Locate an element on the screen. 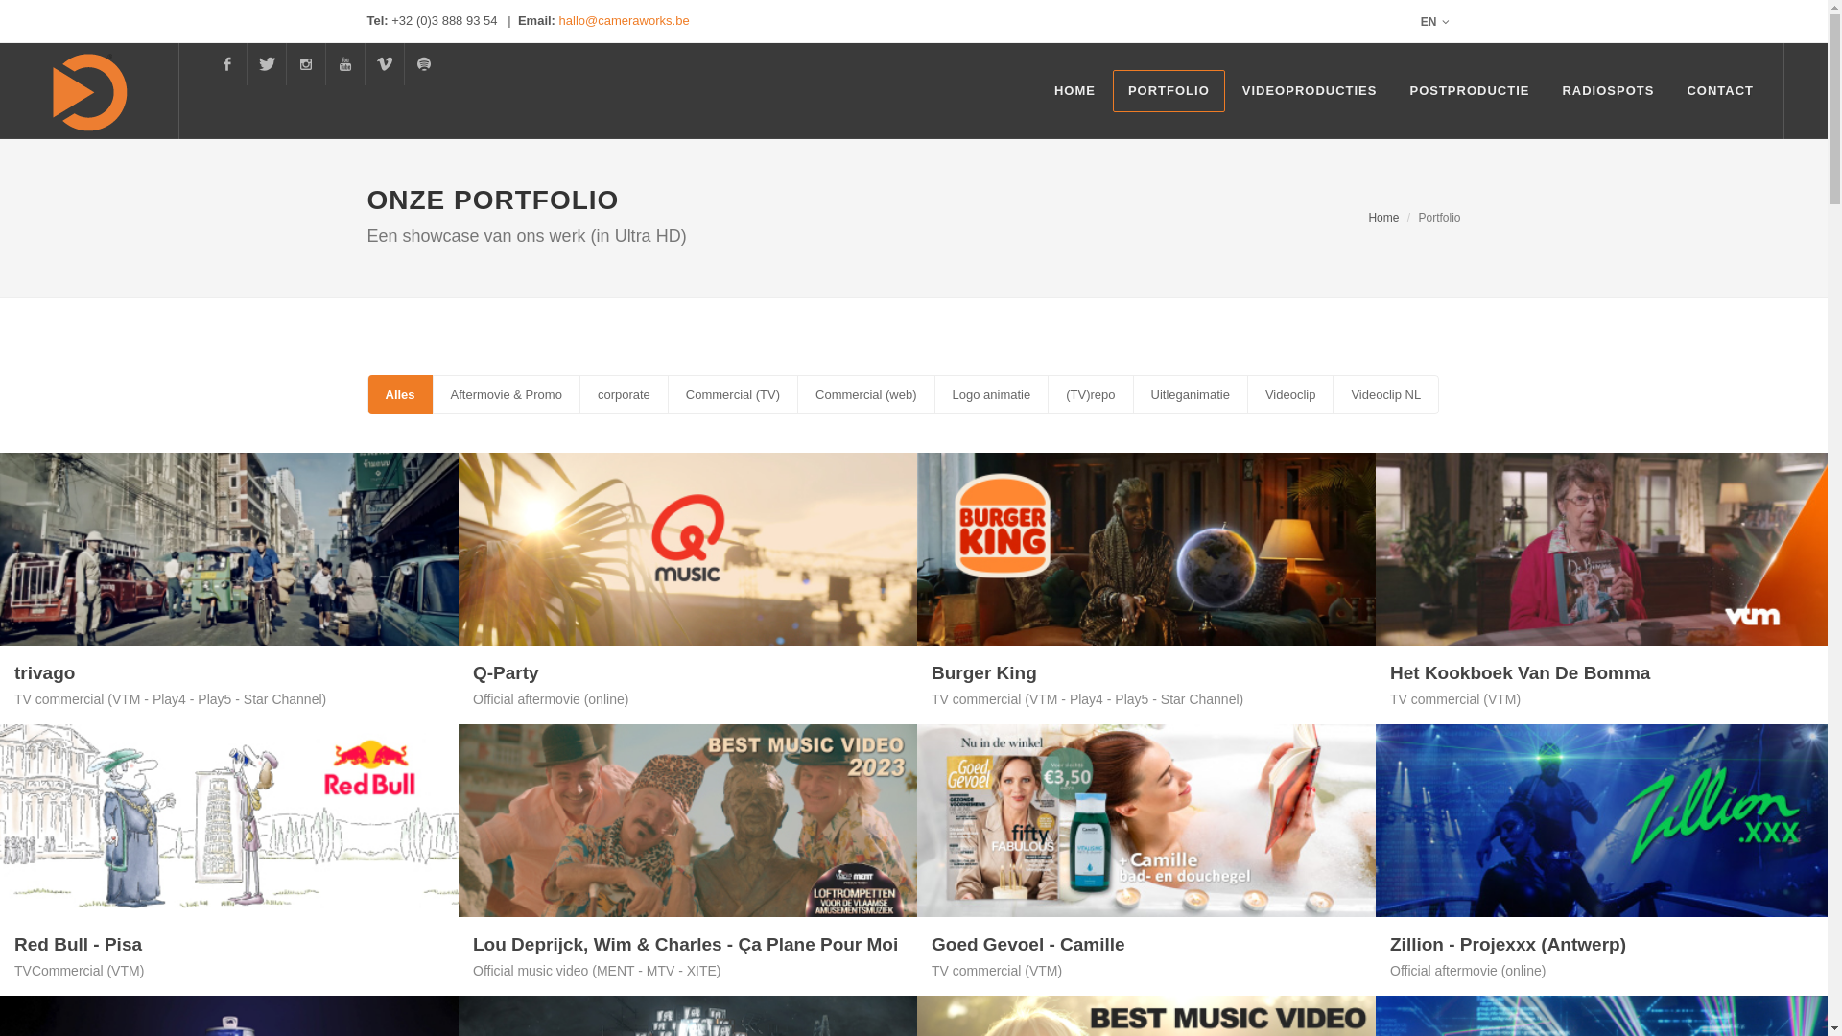 Image resolution: width=1842 pixels, height=1036 pixels. (TV)repo is located at coordinates (1090, 395).